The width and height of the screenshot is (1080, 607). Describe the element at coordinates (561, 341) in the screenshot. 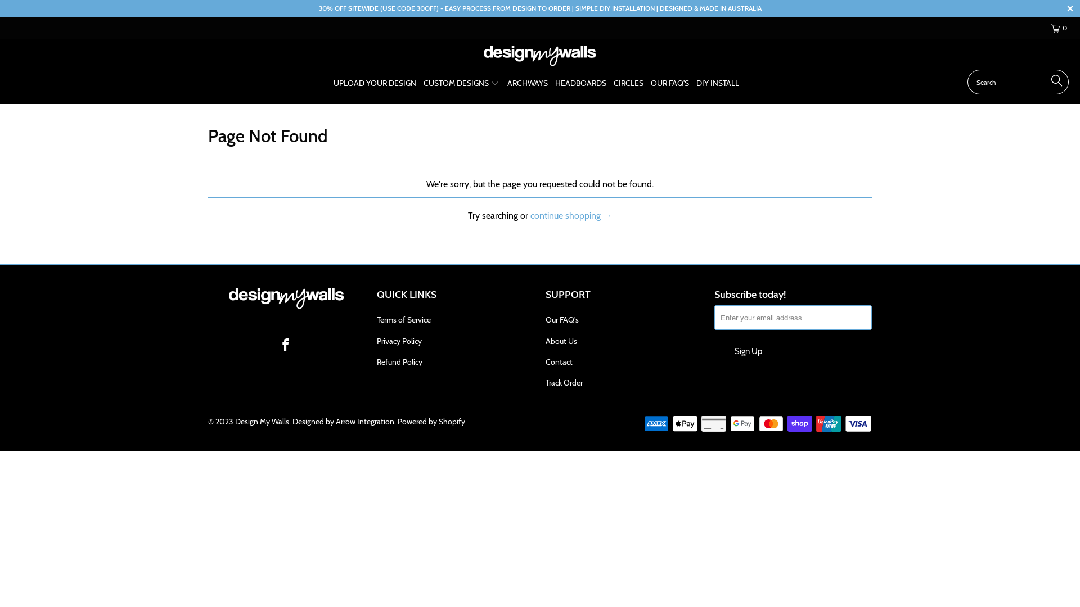

I see `About Us` at that location.